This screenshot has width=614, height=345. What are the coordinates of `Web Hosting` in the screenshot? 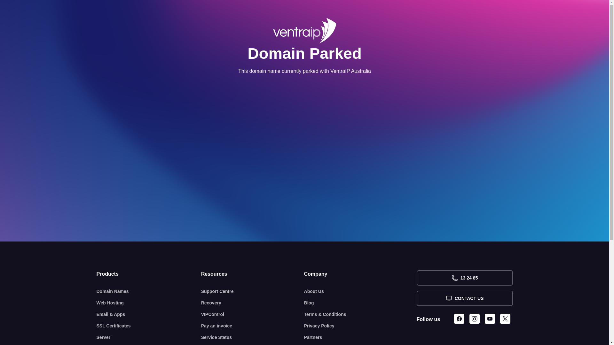 It's located at (149, 303).